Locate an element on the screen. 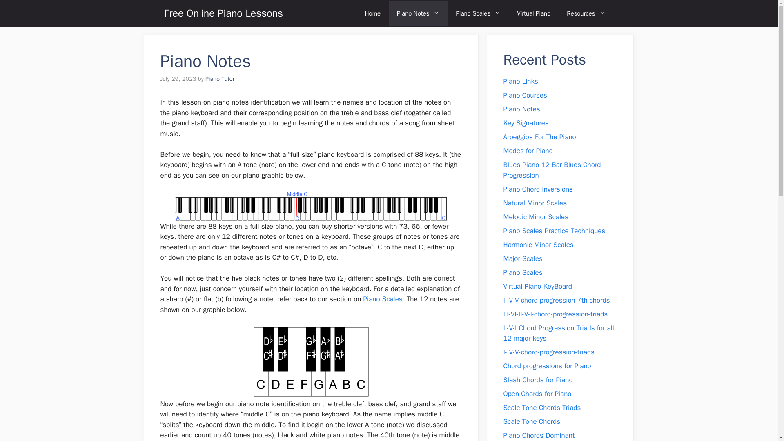  Piano Scales is located at coordinates (478, 13).